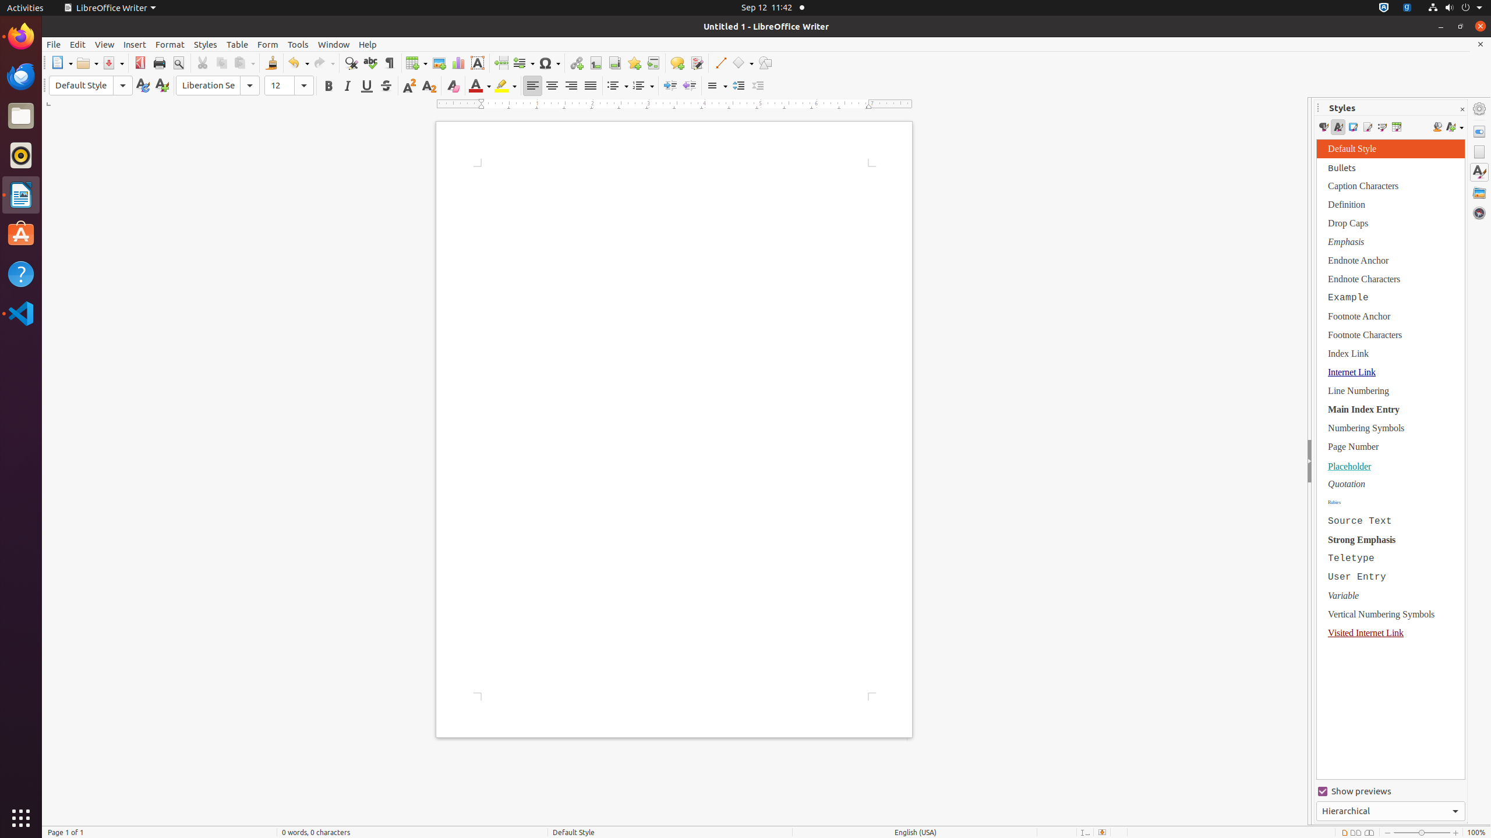 The height and width of the screenshot is (838, 1491). Describe the element at coordinates (21, 818) in the screenshot. I see `Show Applications` at that location.